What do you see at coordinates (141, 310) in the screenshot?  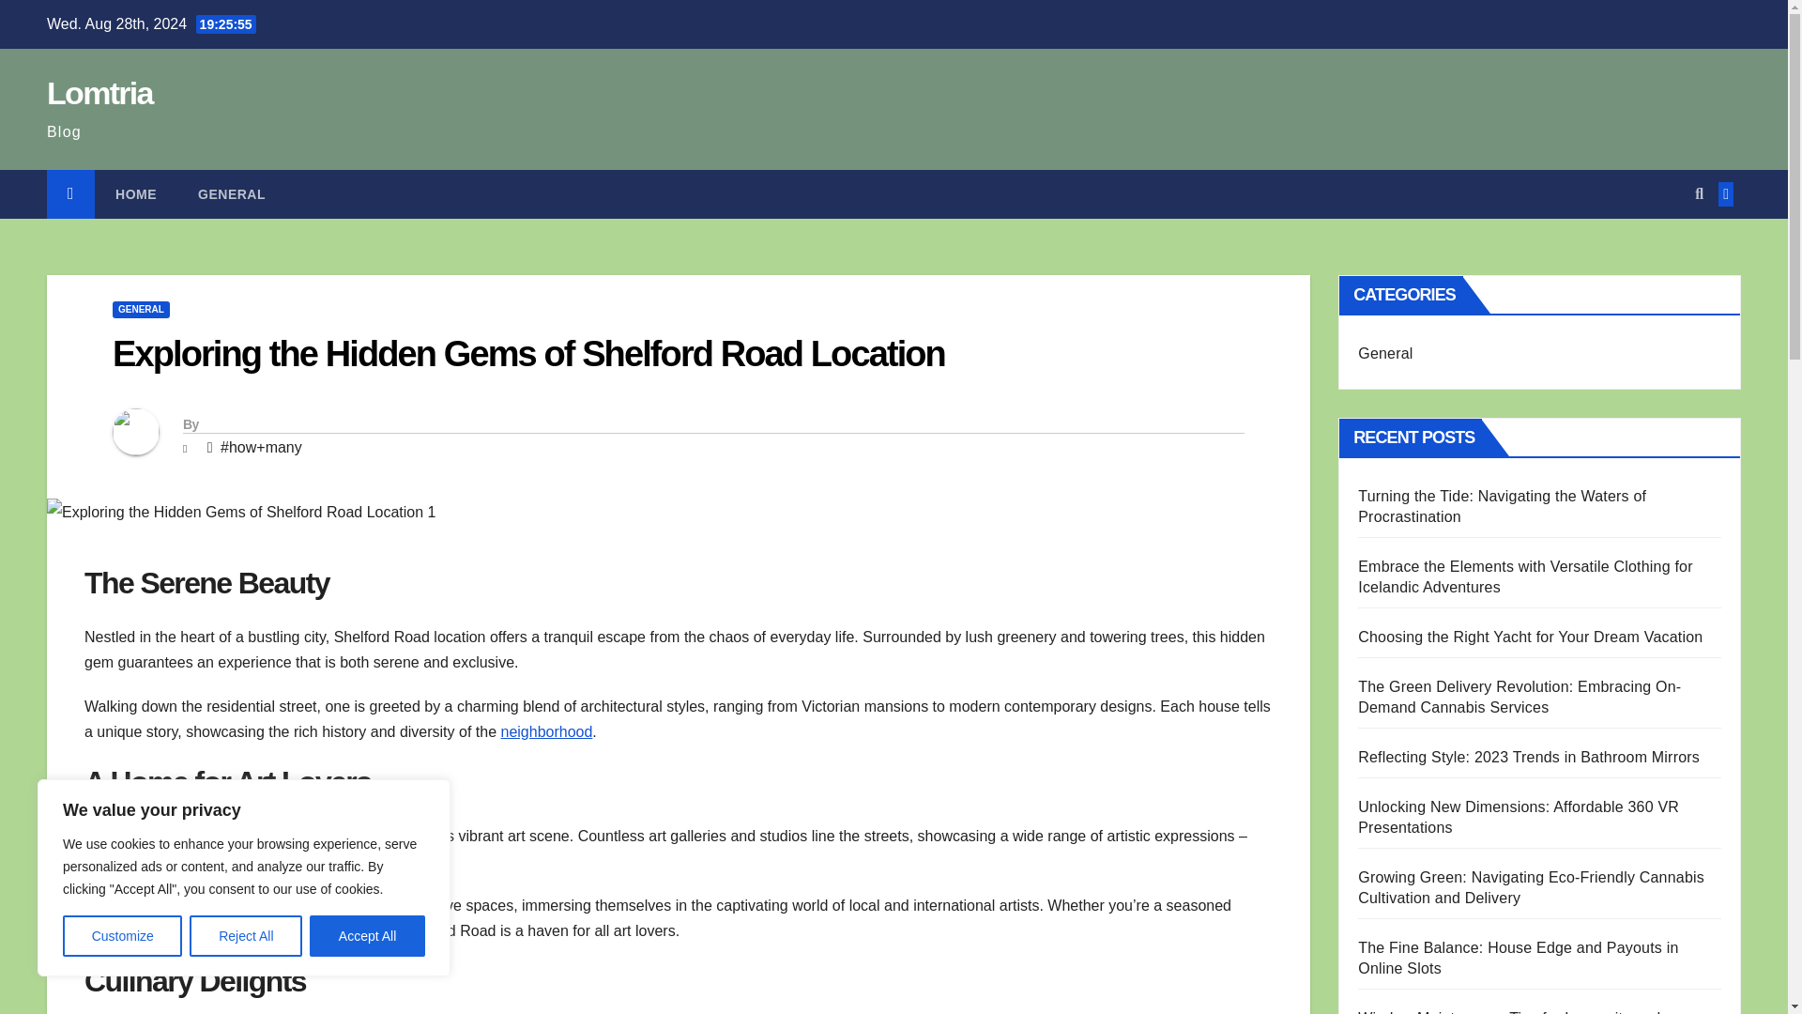 I see `GENERAL` at bounding box center [141, 310].